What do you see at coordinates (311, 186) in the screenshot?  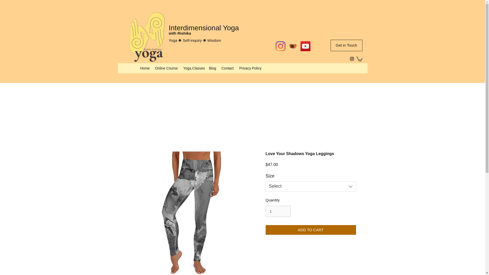 I see `Select` at bounding box center [311, 186].